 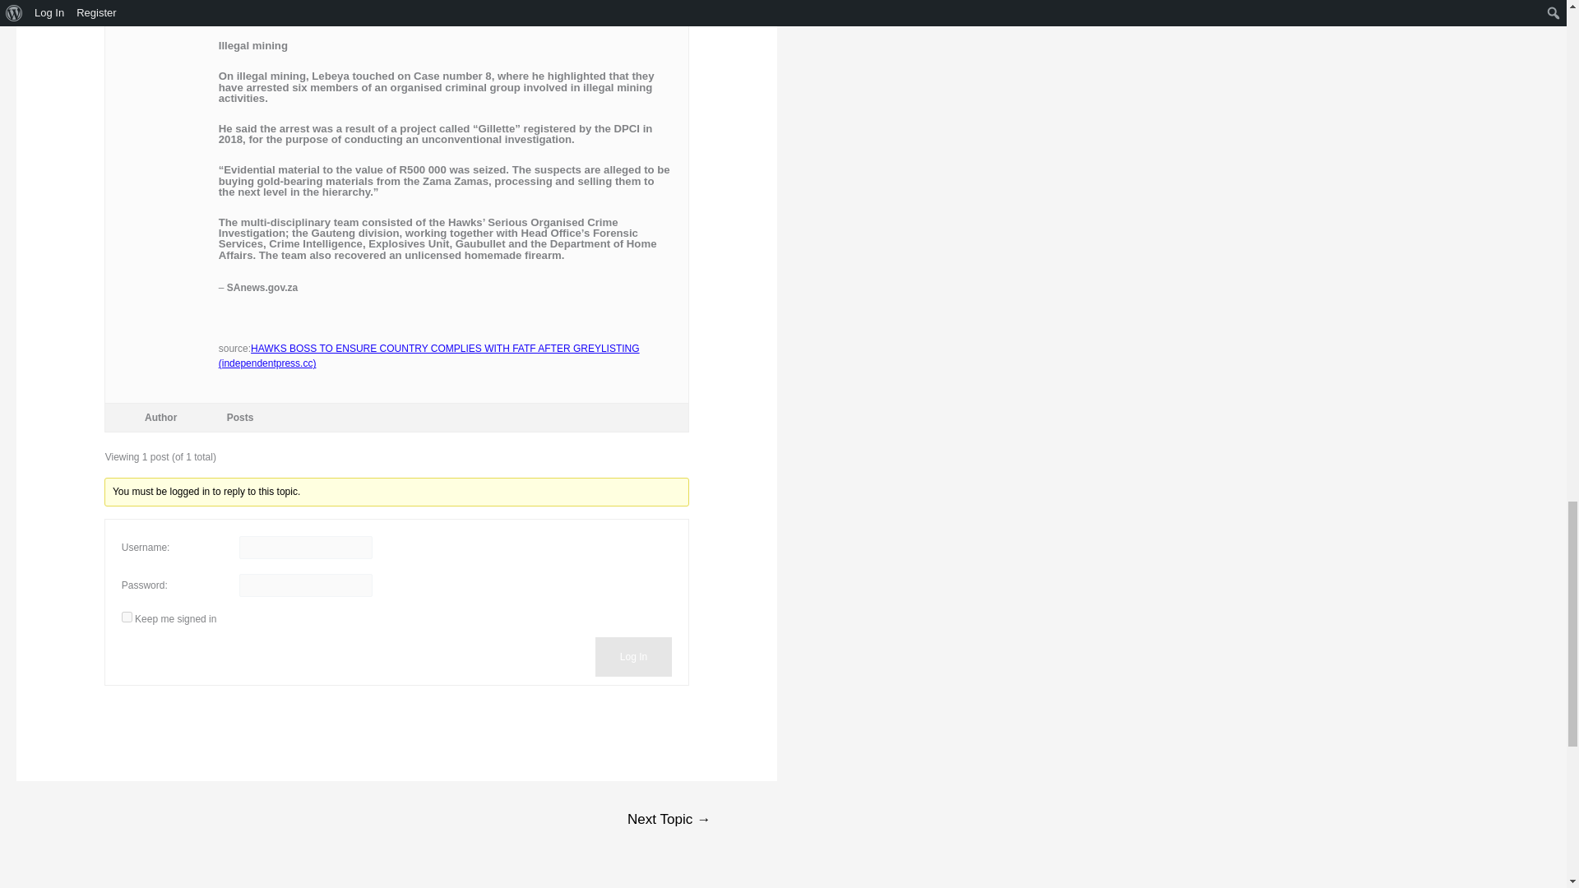 What do you see at coordinates (127, 617) in the screenshot?
I see `forever` at bounding box center [127, 617].